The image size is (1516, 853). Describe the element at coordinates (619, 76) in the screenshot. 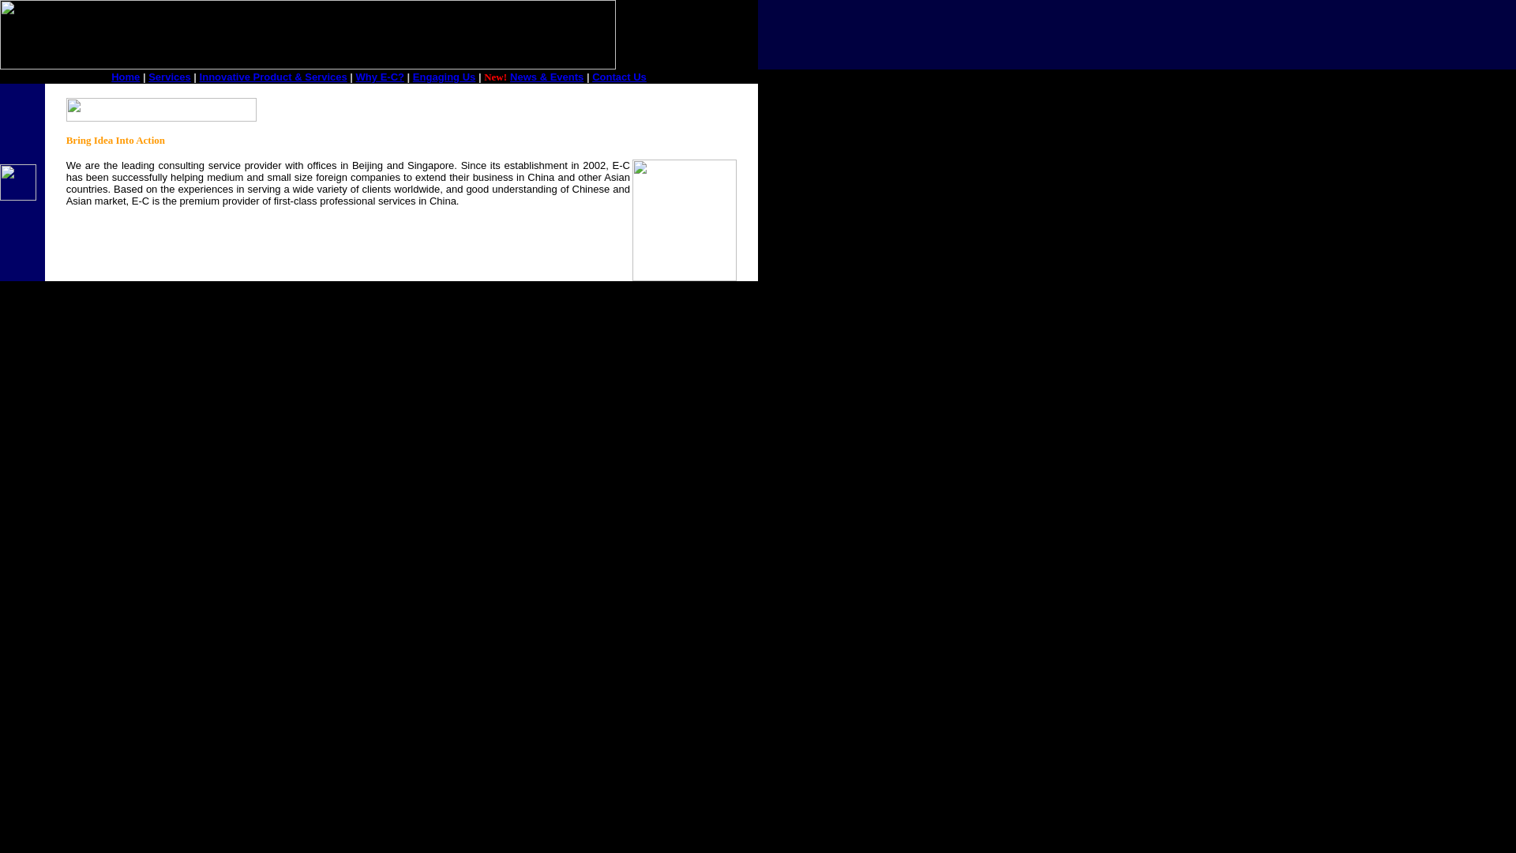

I see `Contact Us` at that location.